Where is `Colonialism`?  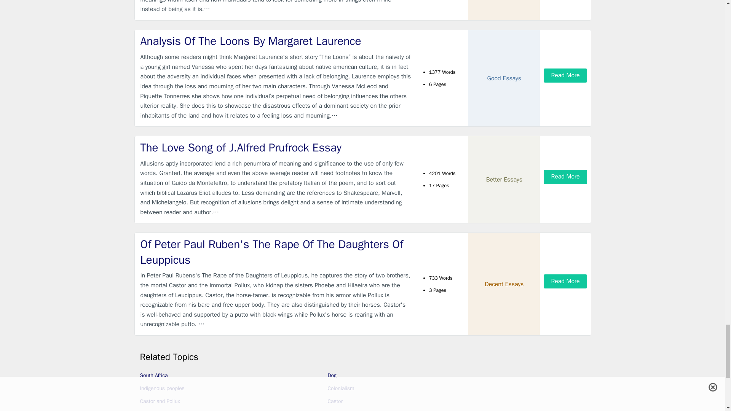 Colonialism is located at coordinates (340, 388).